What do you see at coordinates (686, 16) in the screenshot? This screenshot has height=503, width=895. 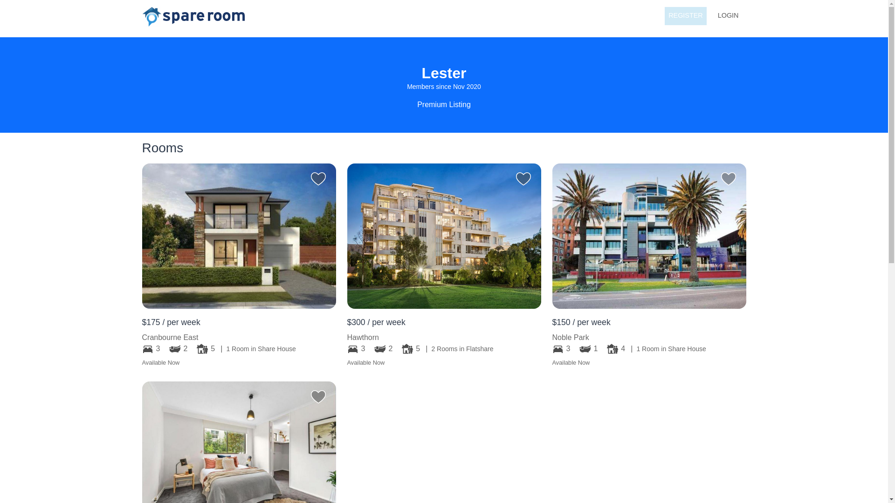 I see `REGISTER` at bounding box center [686, 16].